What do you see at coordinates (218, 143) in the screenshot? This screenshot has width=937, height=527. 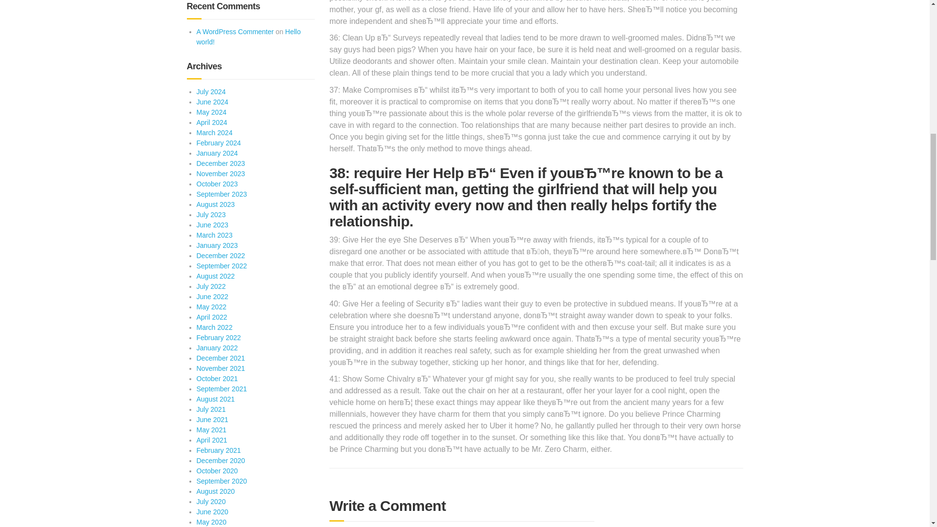 I see `February 2024` at bounding box center [218, 143].